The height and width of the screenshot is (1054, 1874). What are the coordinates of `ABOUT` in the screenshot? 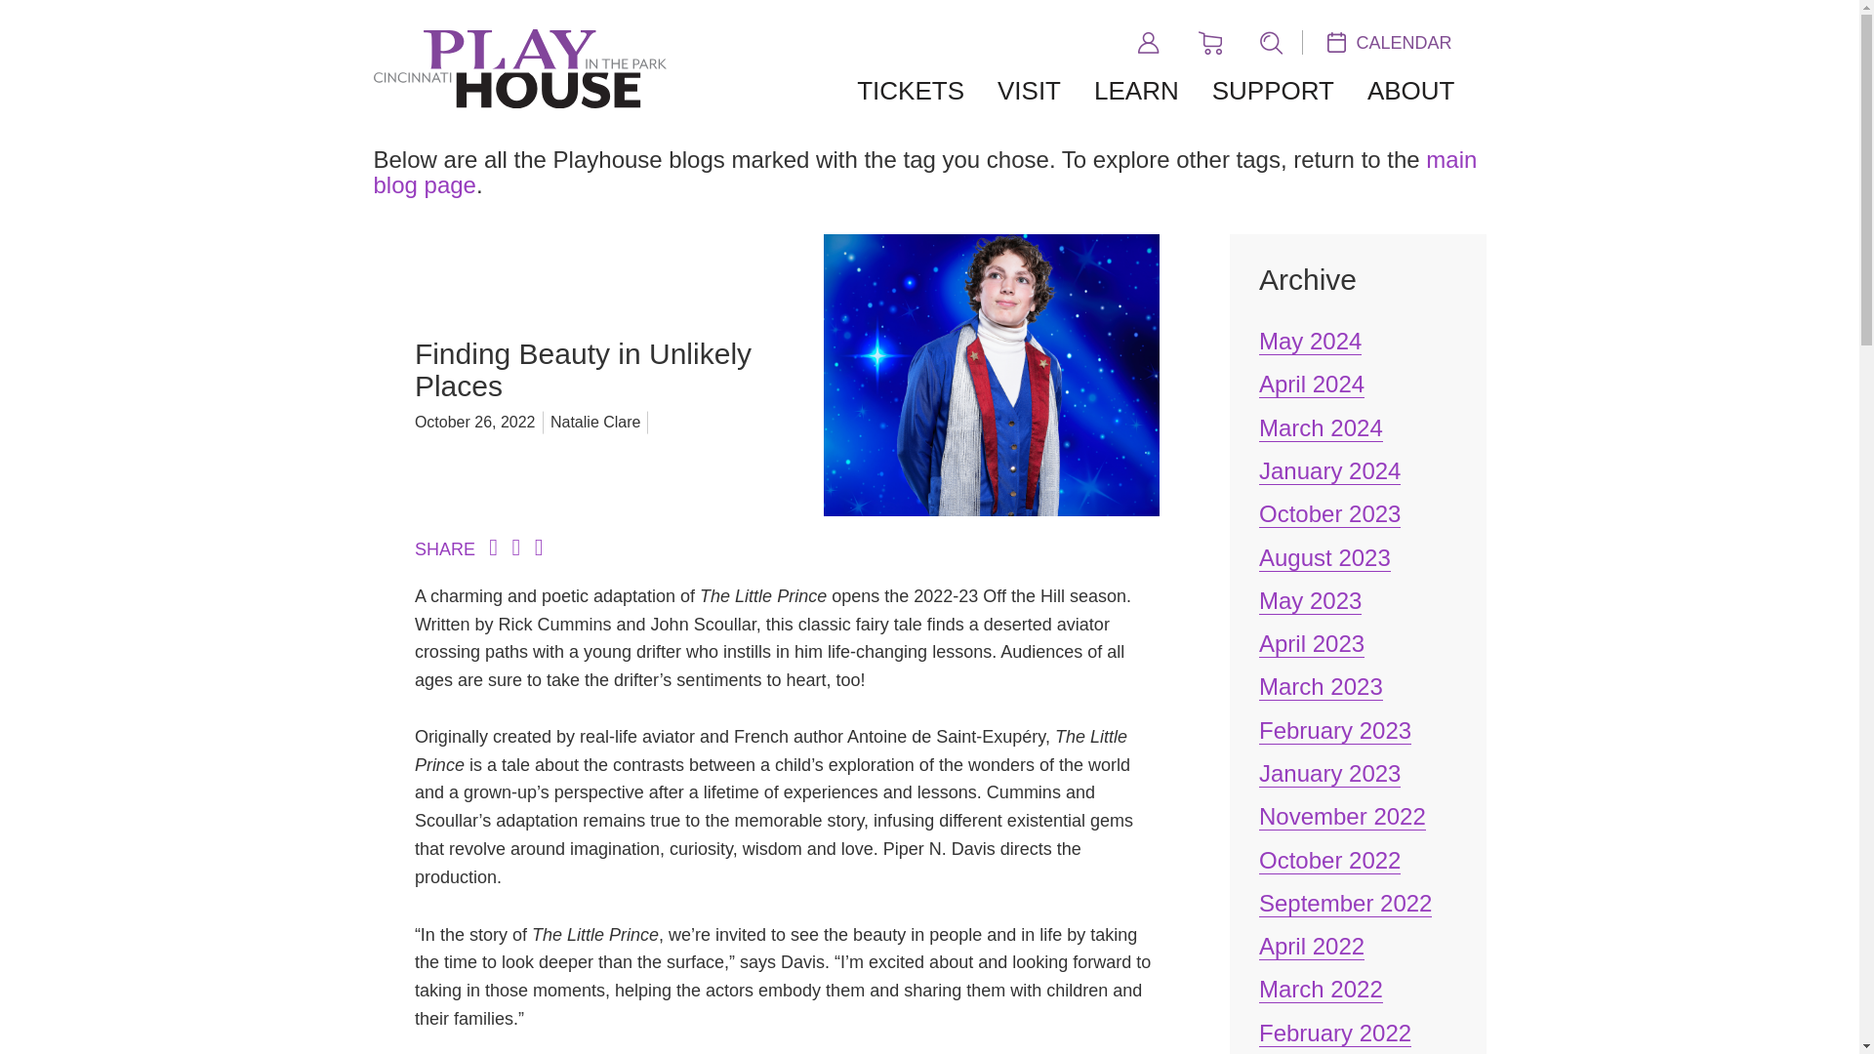 It's located at (1411, 91).